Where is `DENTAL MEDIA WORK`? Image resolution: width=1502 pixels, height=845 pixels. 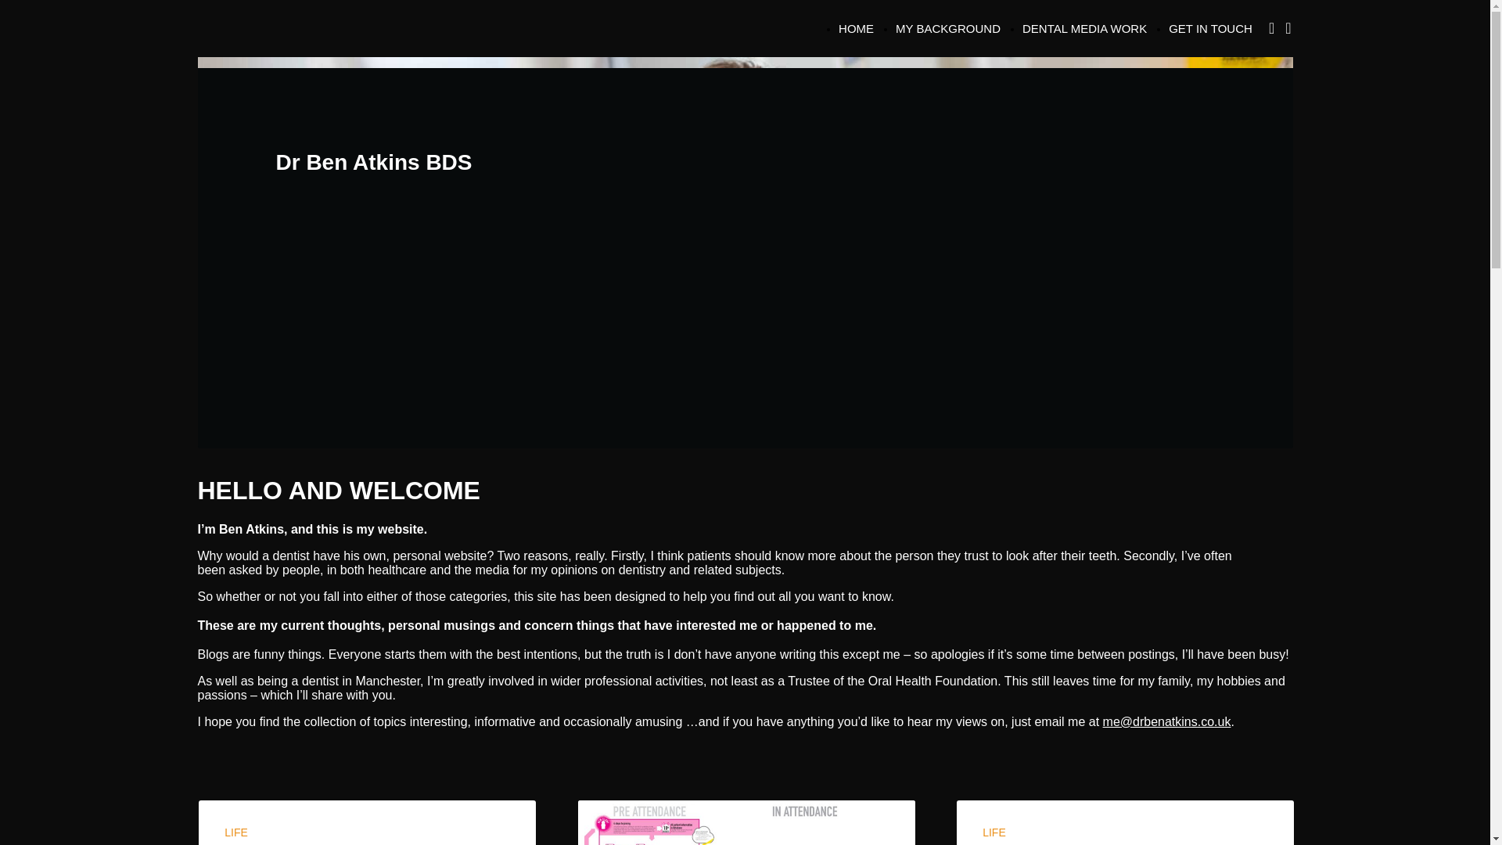 DENTAL MEDIA WORK is located at coordinates (1084, 28).